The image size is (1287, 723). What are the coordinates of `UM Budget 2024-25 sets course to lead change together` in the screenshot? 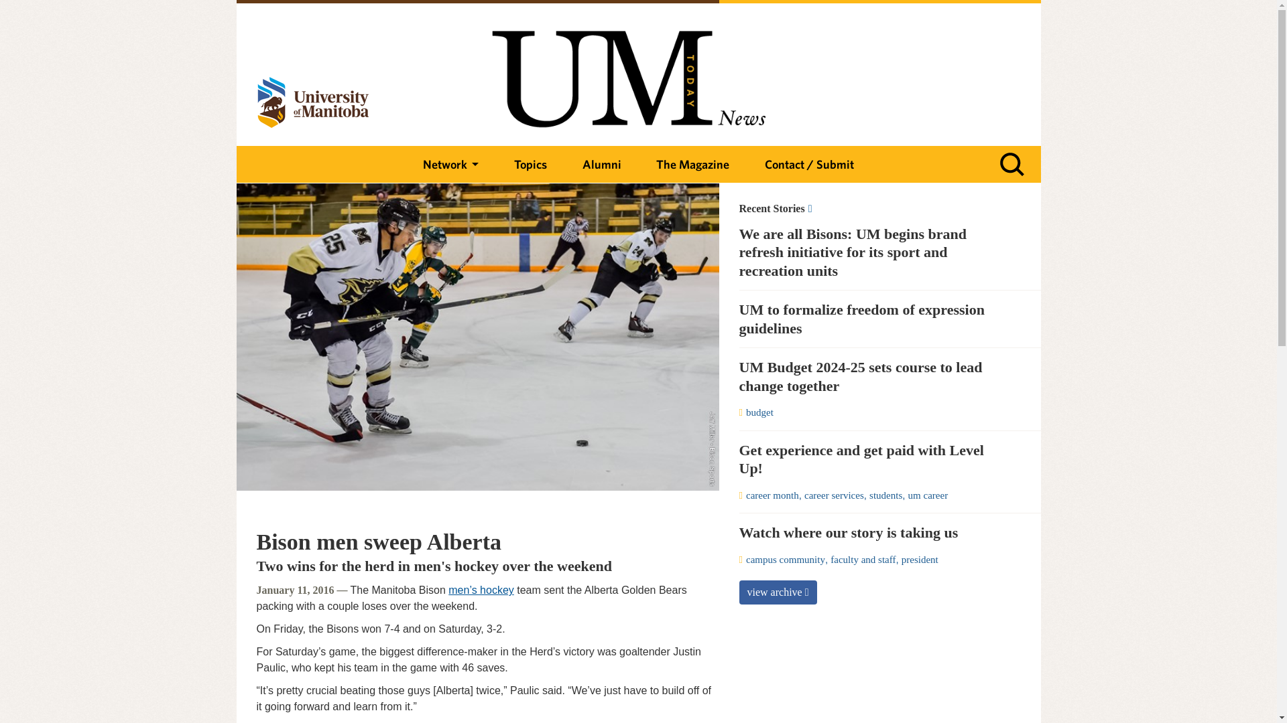 It's located at (873, 376).